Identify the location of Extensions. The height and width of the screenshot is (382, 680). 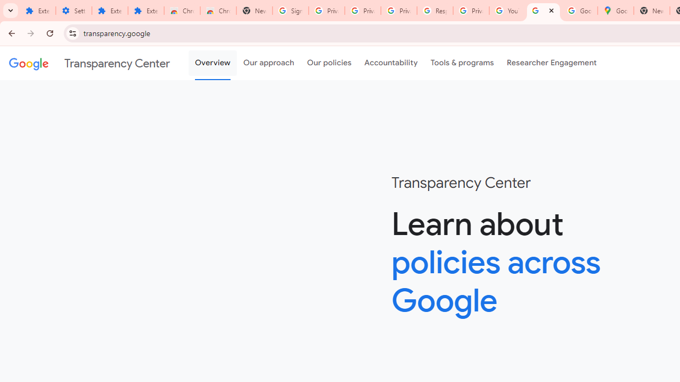
(109, 11).